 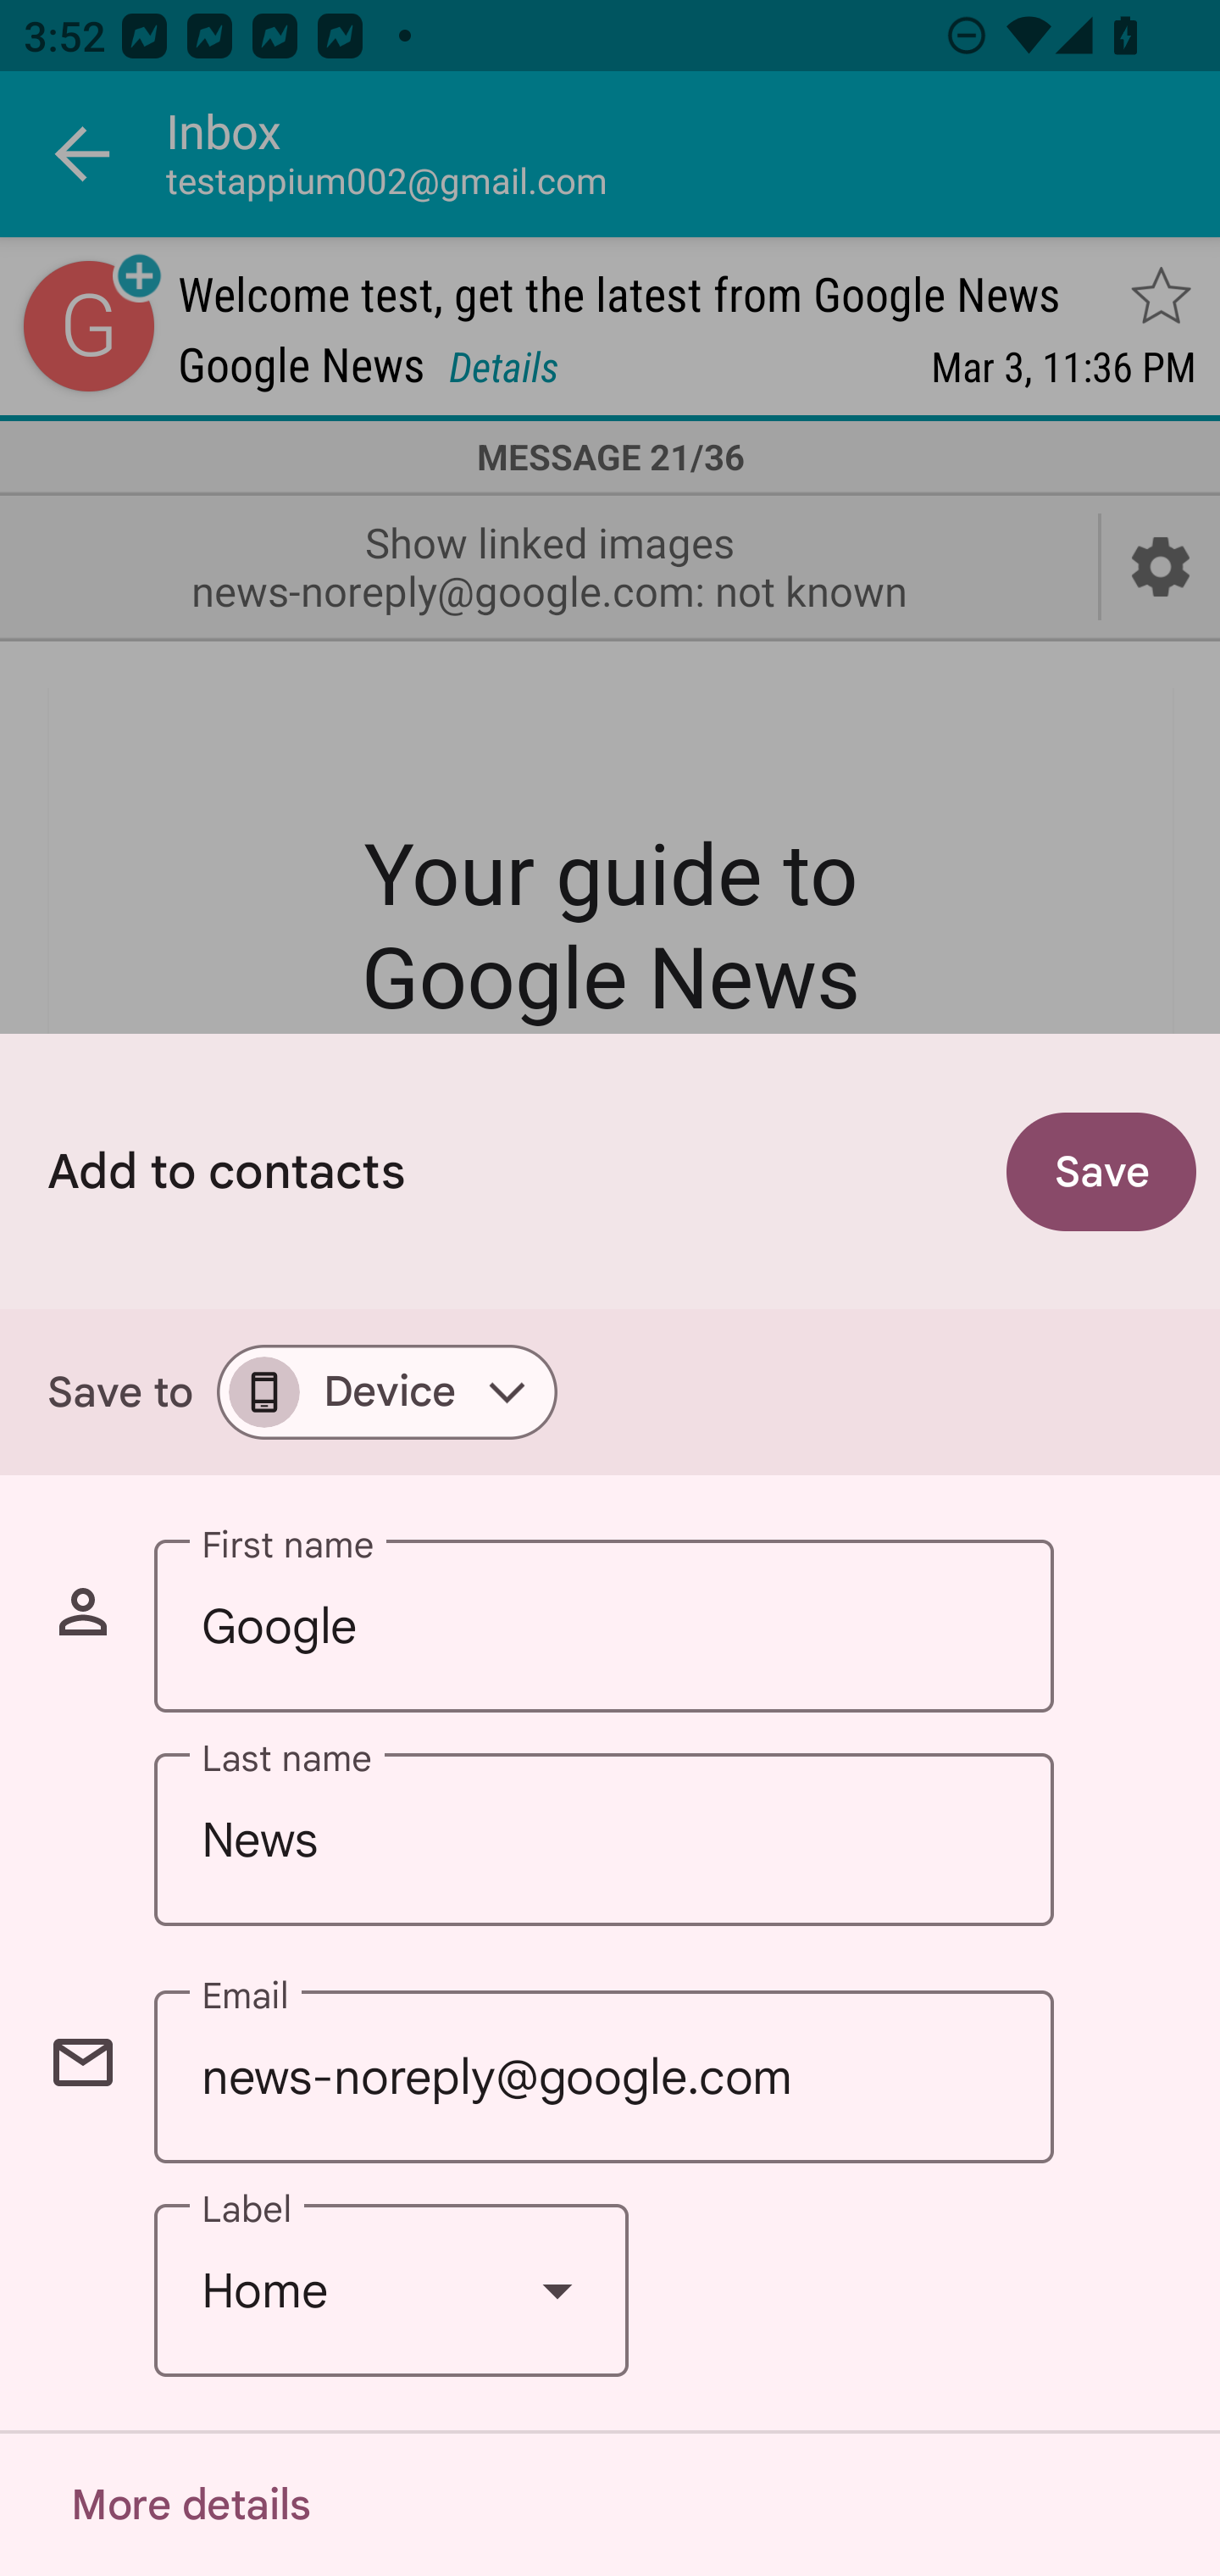 I want to click on Home Home Email, so click(x=391, y=2291).